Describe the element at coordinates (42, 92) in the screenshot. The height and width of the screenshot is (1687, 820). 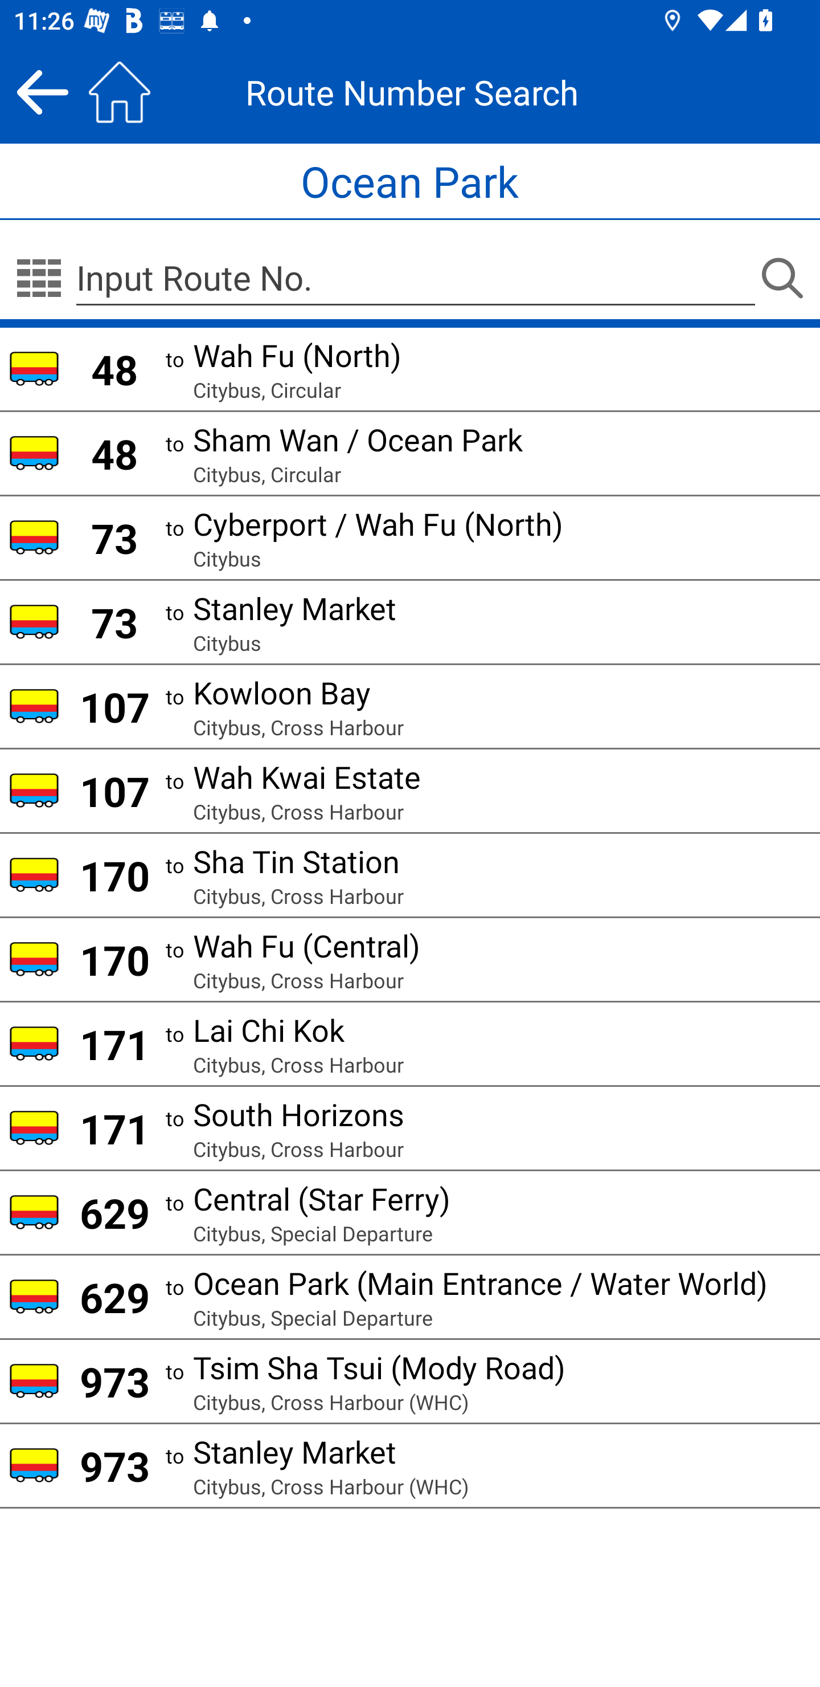
I see `Back` at that location.